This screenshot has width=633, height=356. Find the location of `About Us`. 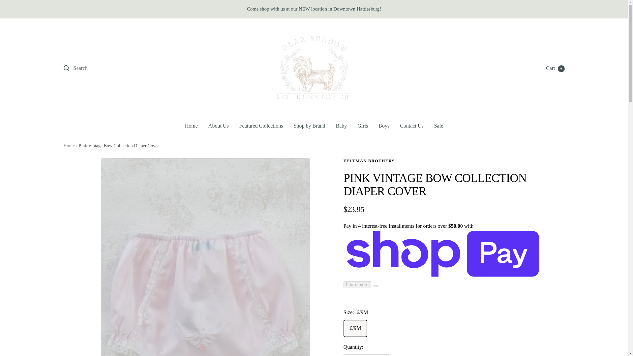

About Us is located at coordinates (218, 126).